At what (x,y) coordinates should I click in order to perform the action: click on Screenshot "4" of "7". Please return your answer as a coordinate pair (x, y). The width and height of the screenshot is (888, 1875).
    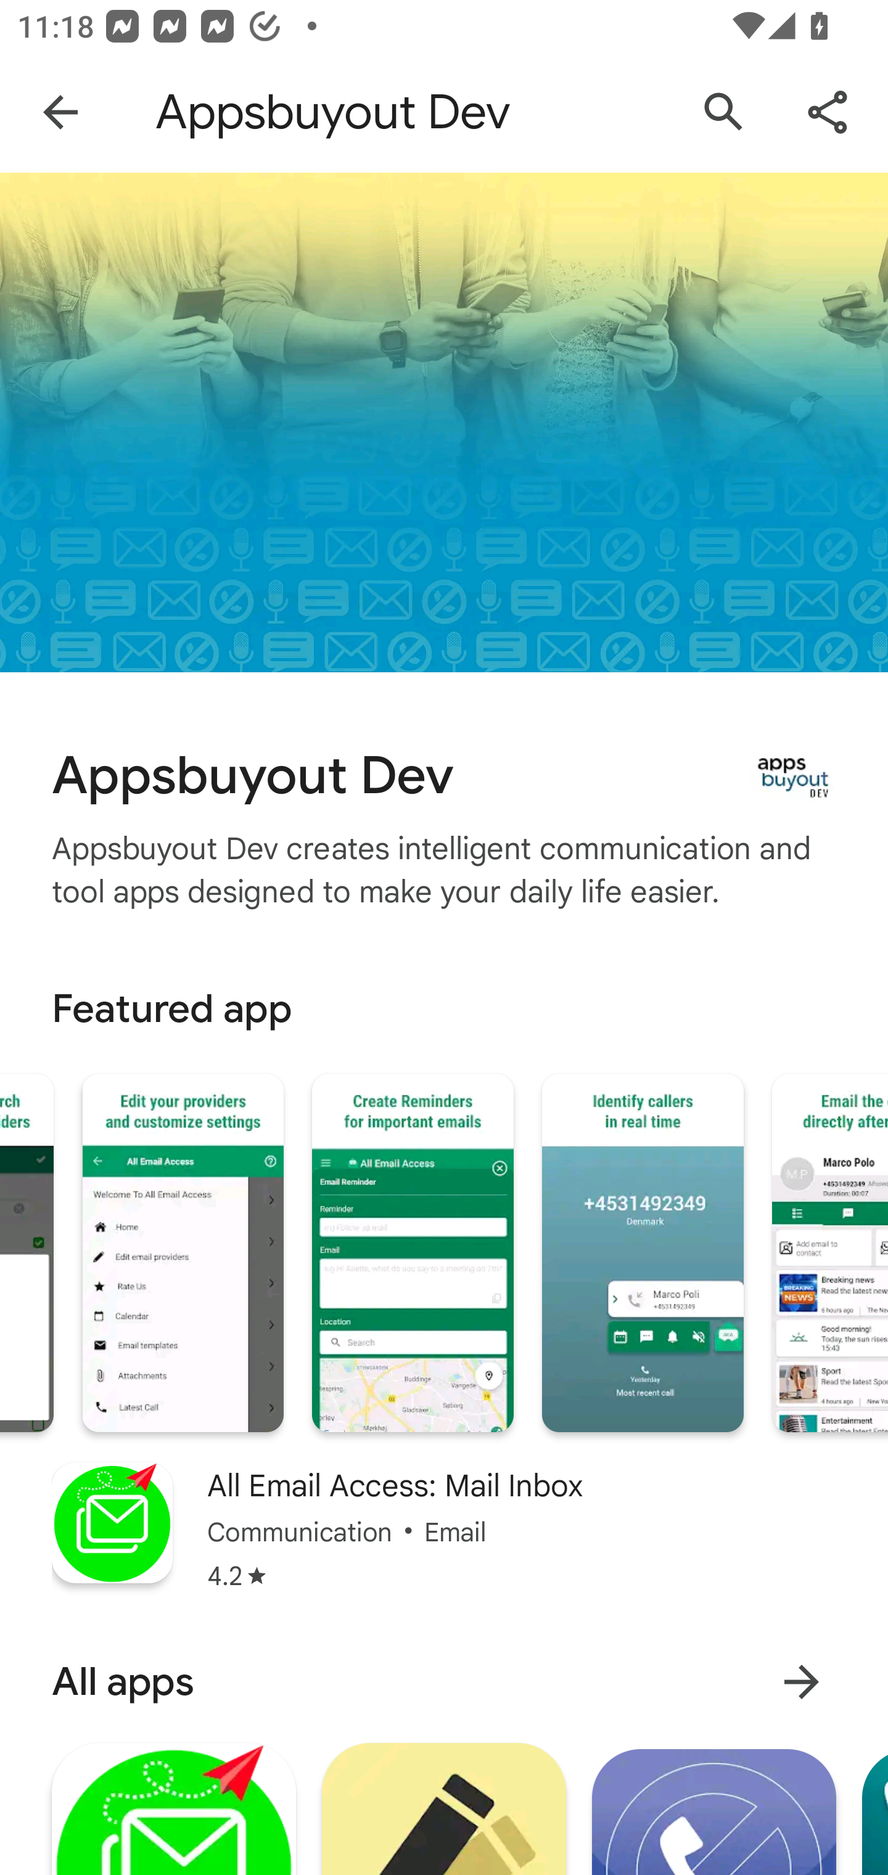
    Looking at the image, I should click on (183, 1253).